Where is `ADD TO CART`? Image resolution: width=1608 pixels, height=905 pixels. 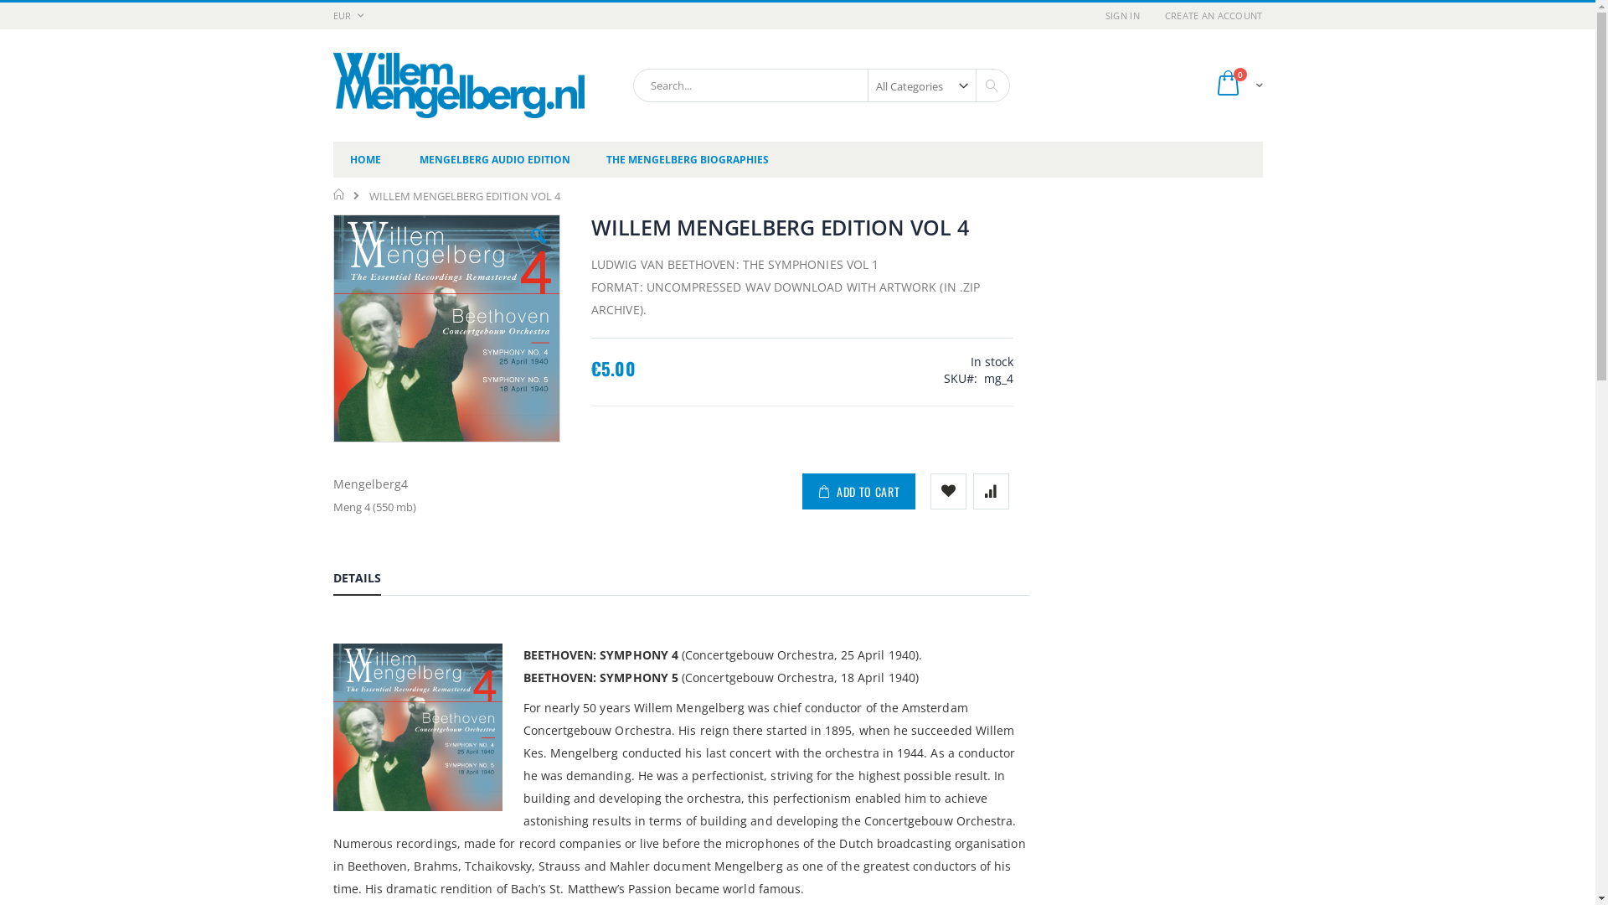
ADD TO CART is located at coordinates (859, 491).